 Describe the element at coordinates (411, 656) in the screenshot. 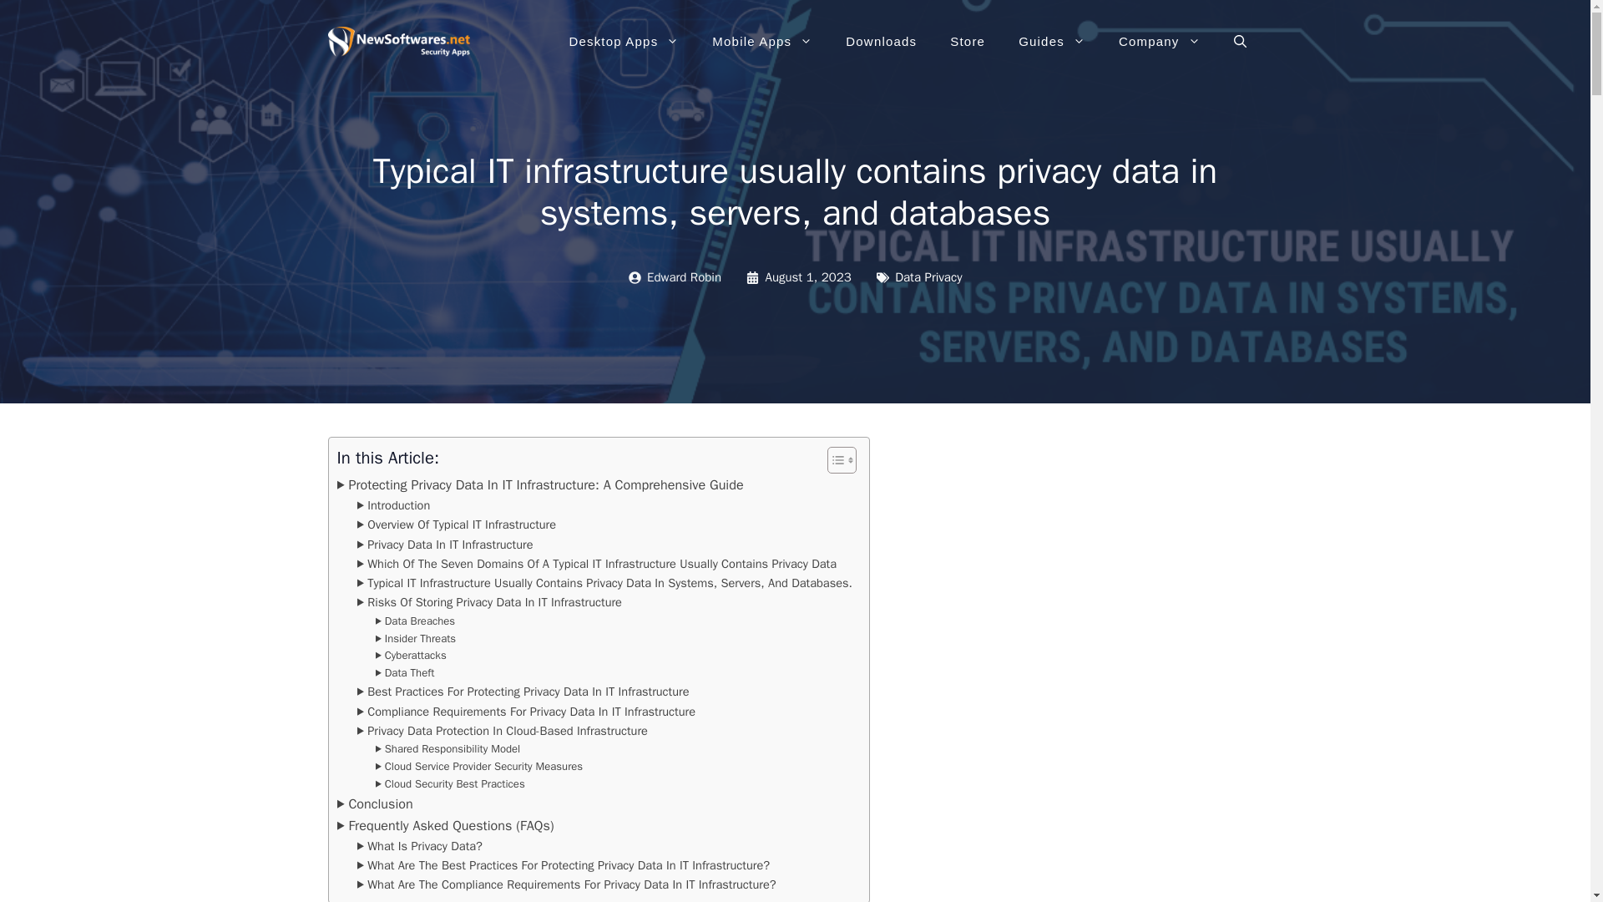

I see `Cyberattacks` at that location.